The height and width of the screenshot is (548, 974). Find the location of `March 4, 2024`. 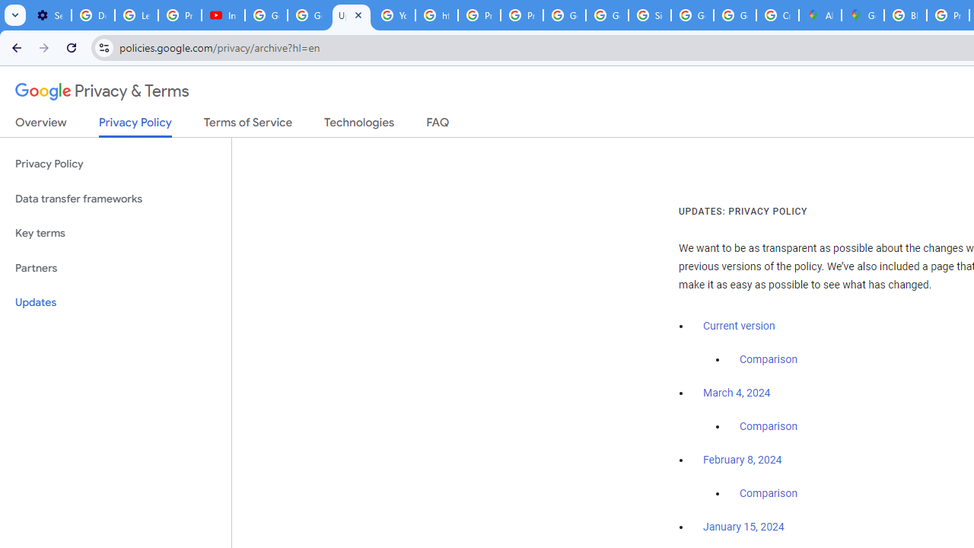

March 4, 2024 is located at coordinates (737, 393).